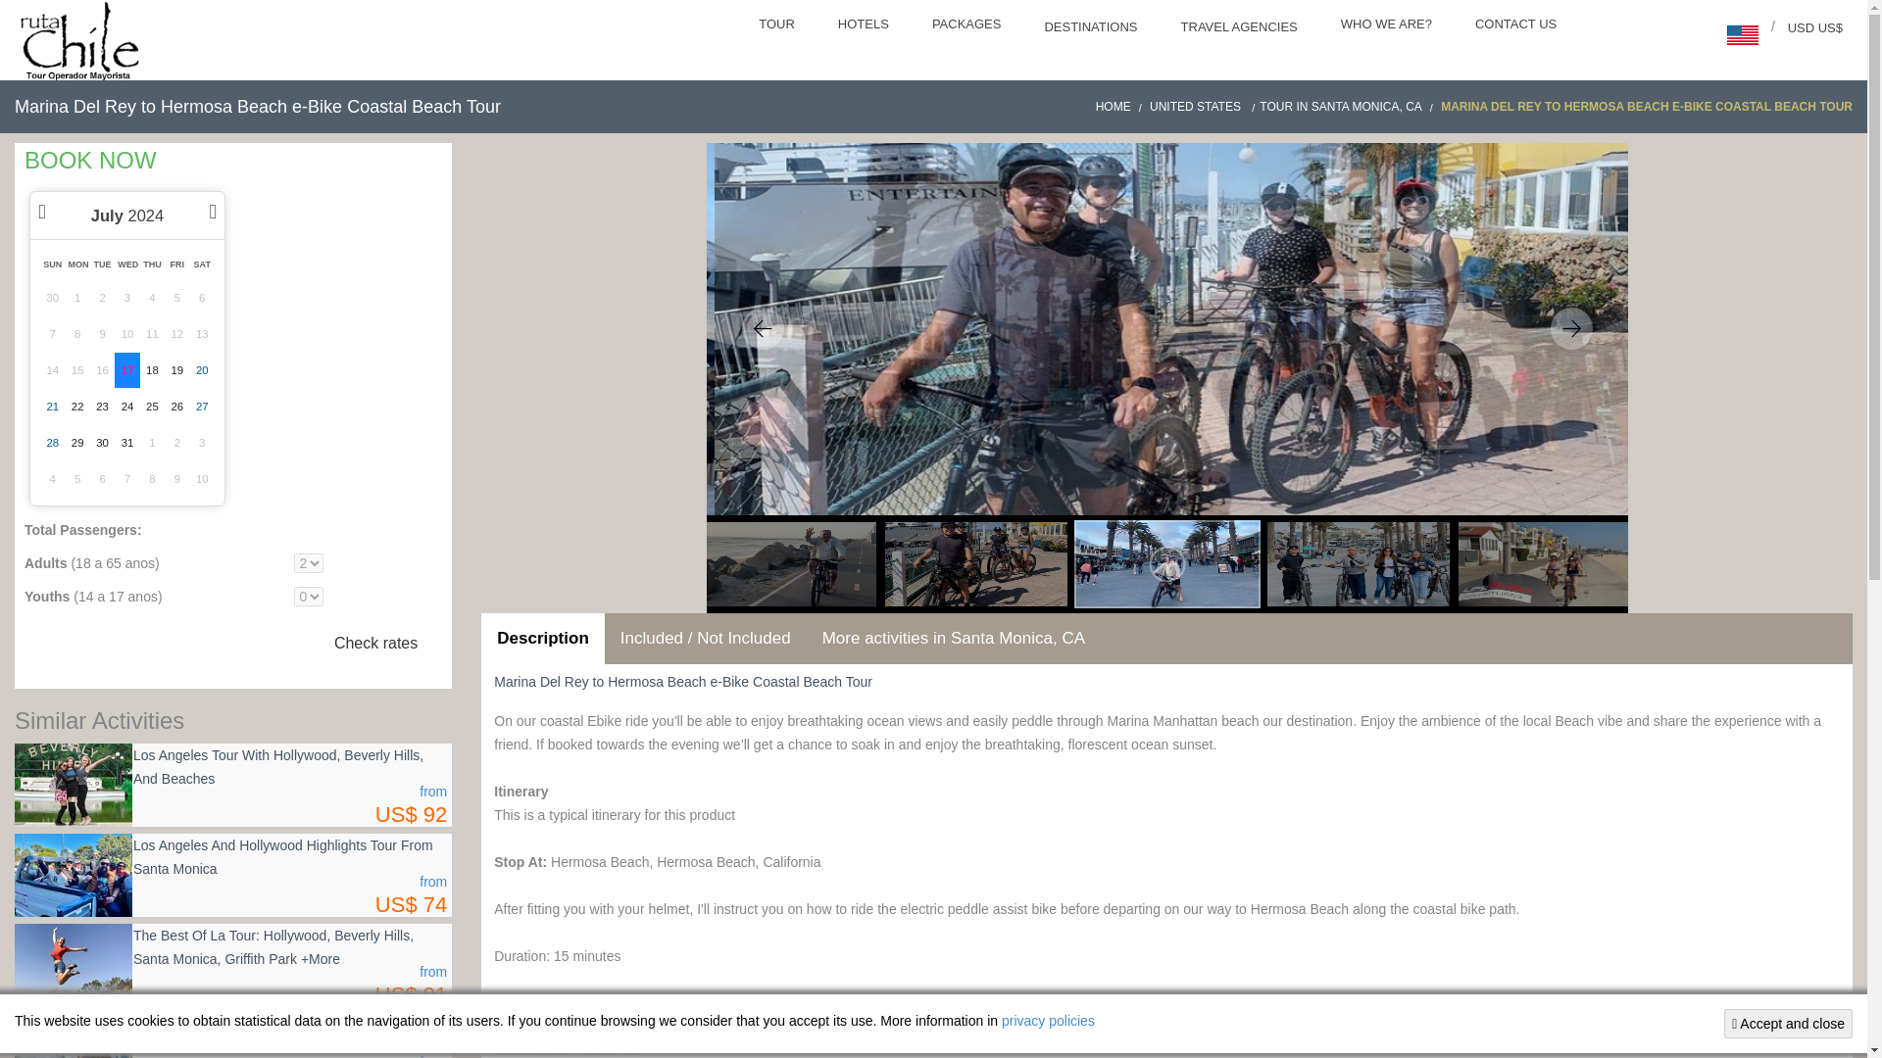 The image size is (1882, 1058). Describe the element at coordinates (778, 25) in the screenshot. I see `TOUR` at that location.